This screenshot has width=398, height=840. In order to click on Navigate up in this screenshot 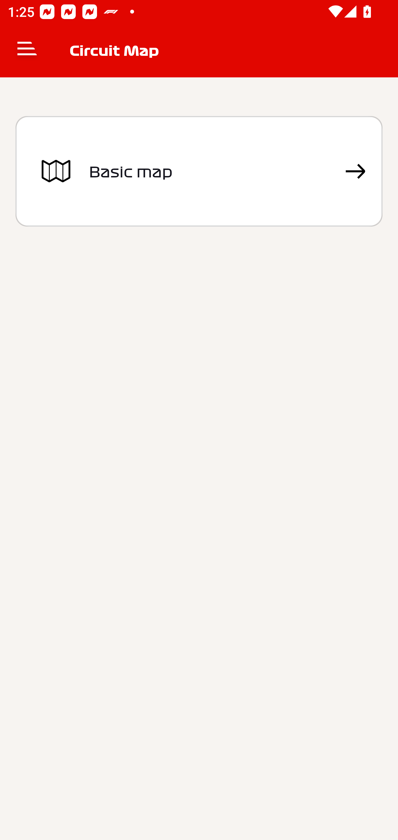, I will do `click(27, 50)`.